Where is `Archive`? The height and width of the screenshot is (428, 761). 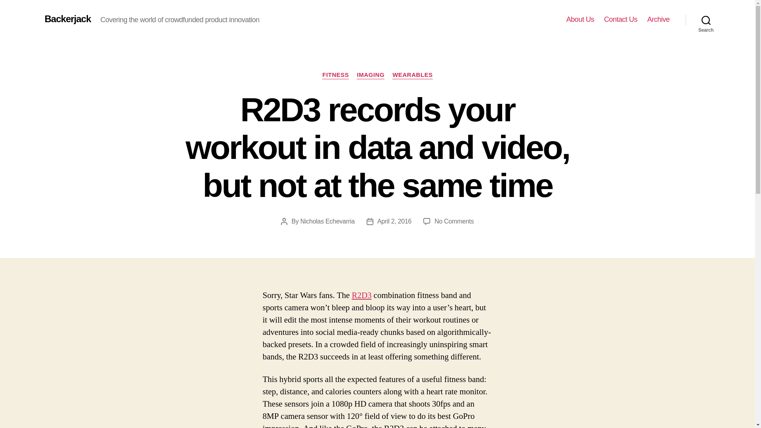
Archive is located at coordinates (658, 19).